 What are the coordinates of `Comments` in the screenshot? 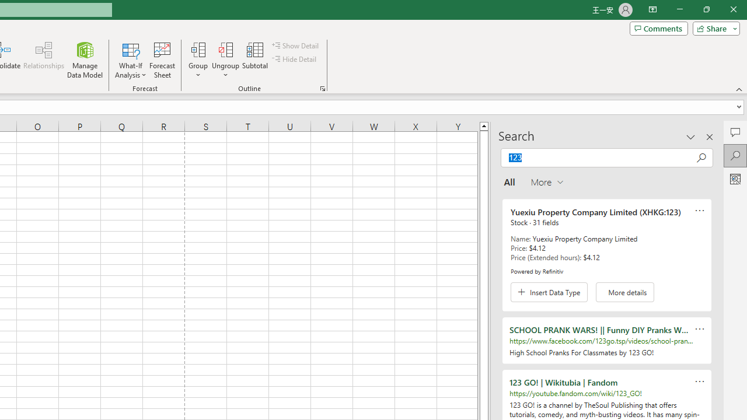 It's located at (658, 28).